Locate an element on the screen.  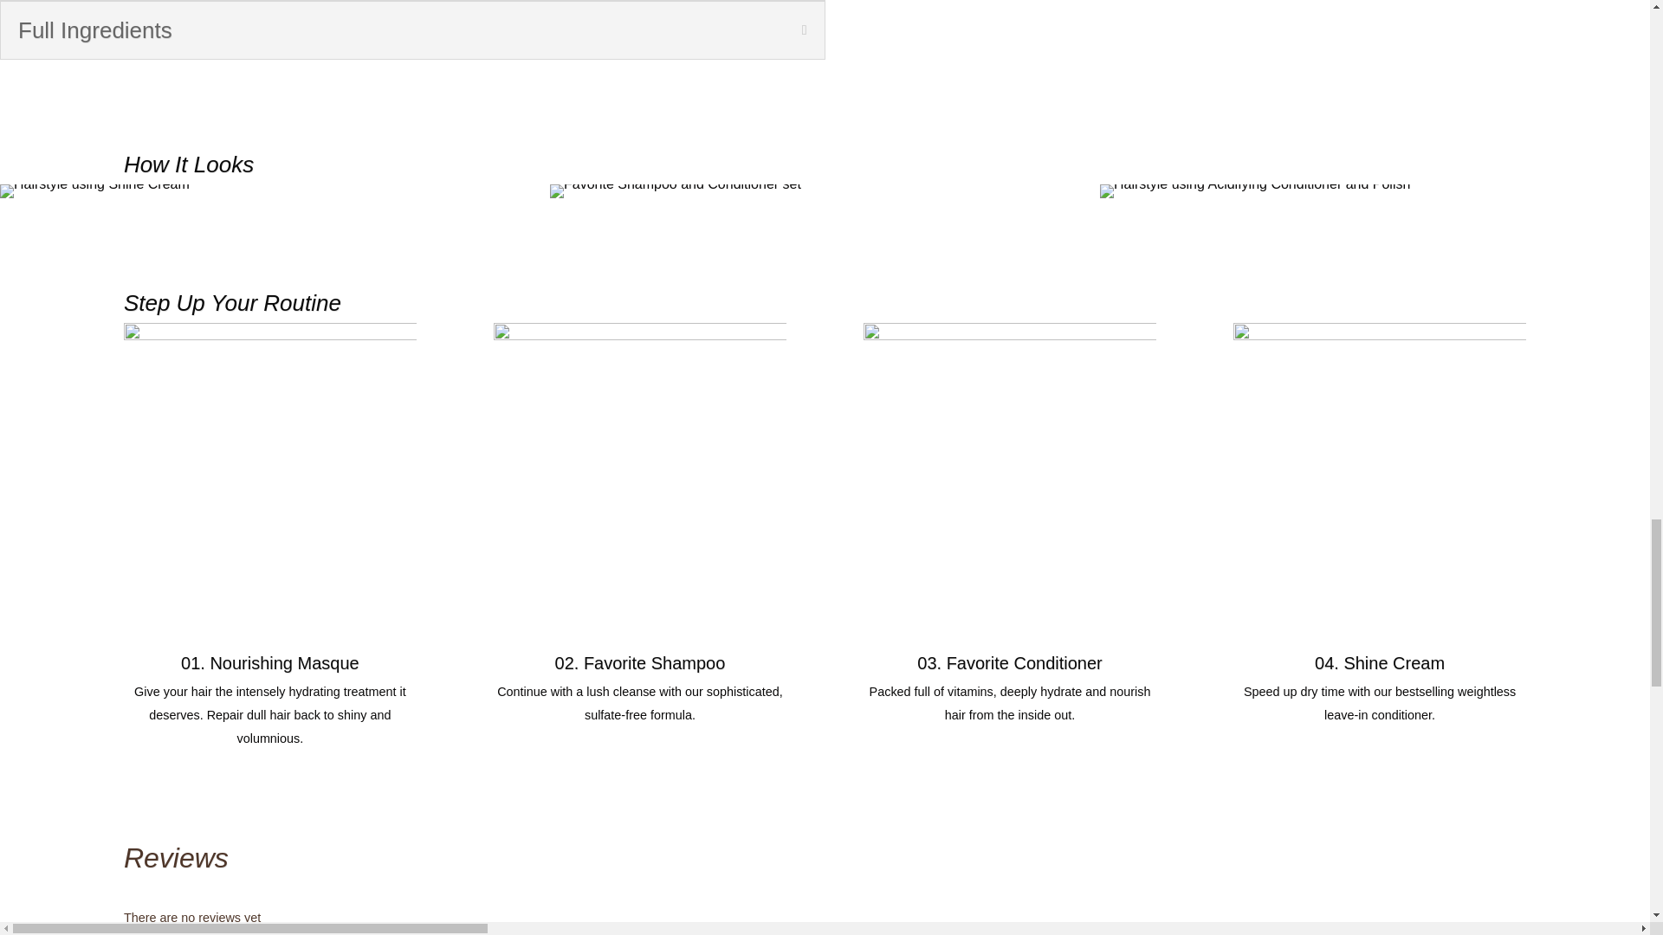
barbara-wash is located at coordinates (1254, 190).